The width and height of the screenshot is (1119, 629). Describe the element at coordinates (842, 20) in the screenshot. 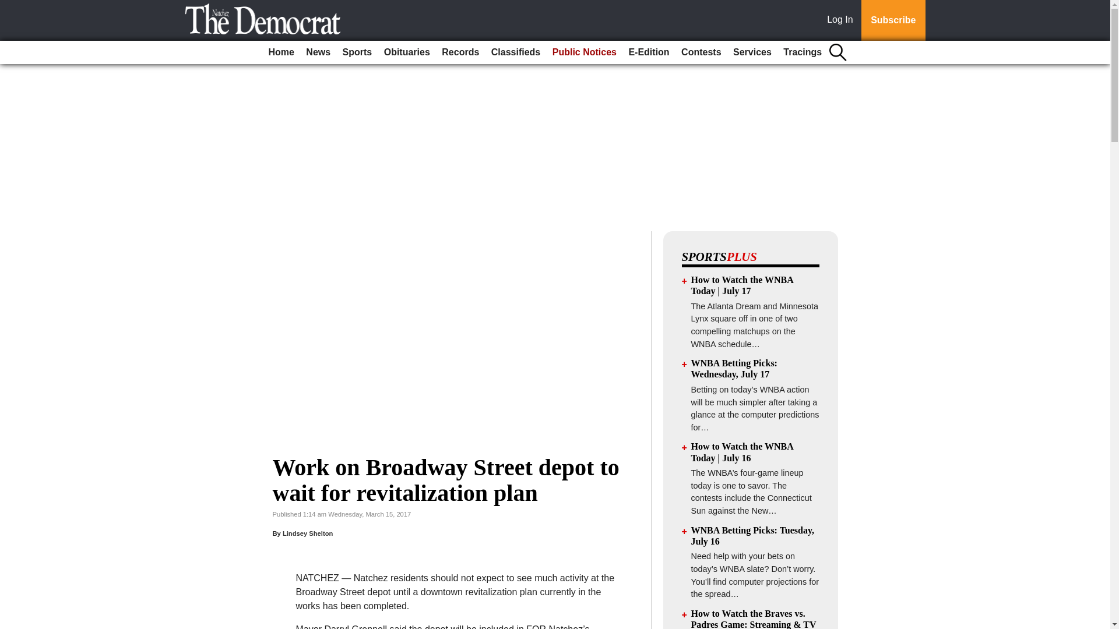

I see `Log In` at that location.